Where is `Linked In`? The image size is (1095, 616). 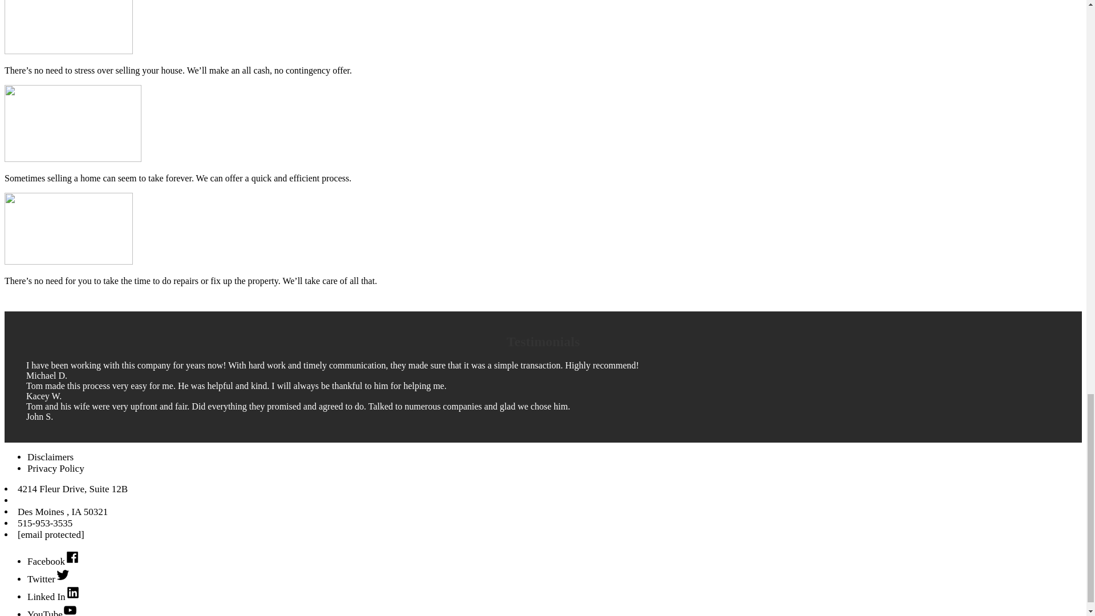
Linked In is located at coordinates (54, 597).